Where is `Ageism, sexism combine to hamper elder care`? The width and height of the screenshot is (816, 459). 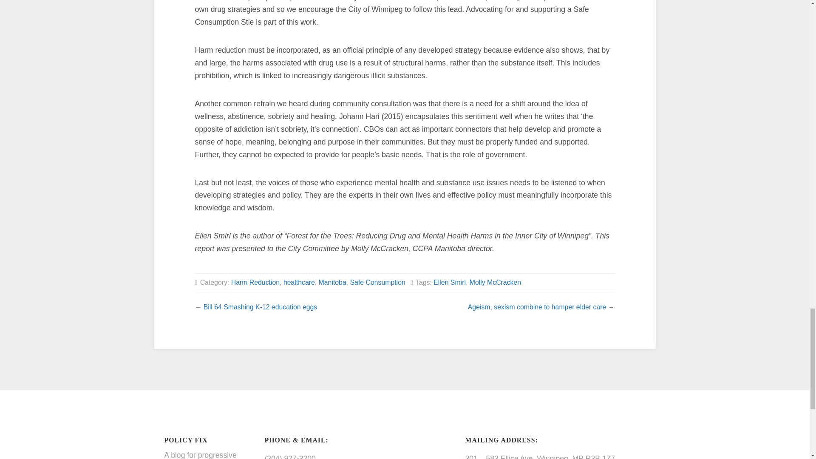
Ageism, sexism combine to hamper elder care is located at coordinates (537, 307).